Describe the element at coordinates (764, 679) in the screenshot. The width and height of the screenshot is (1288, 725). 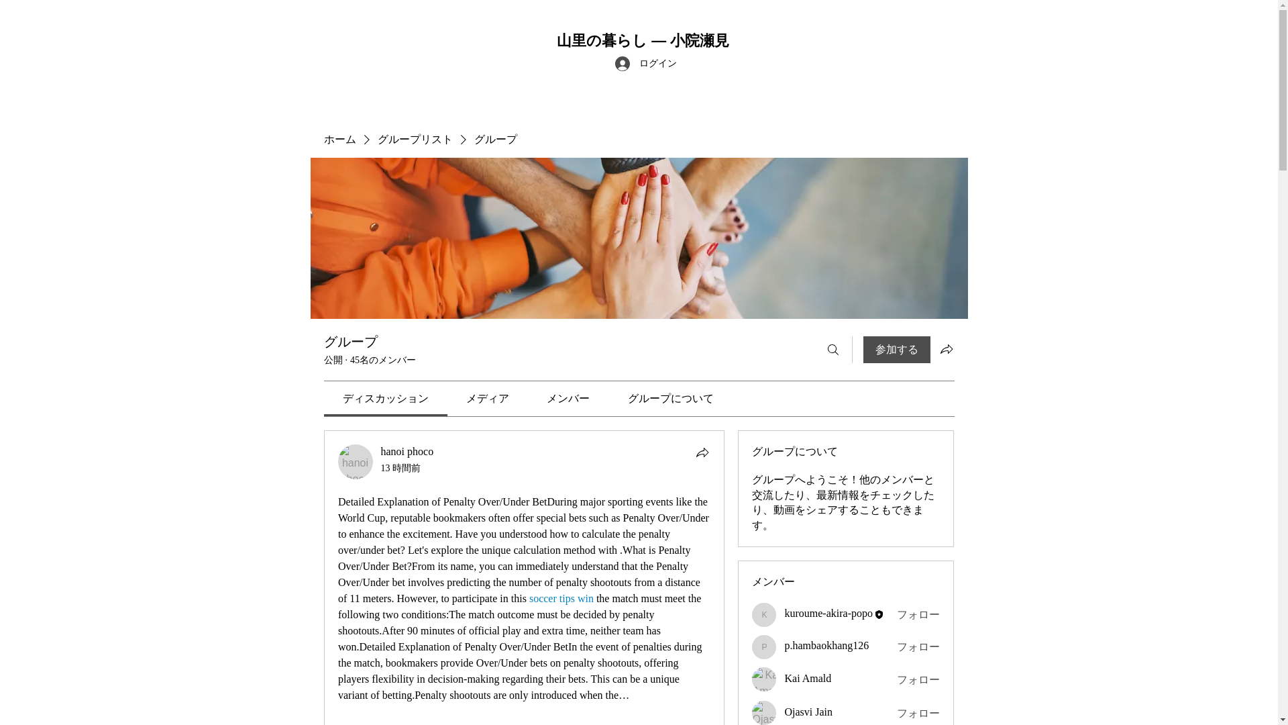
I see `Kai Amald` at that location.